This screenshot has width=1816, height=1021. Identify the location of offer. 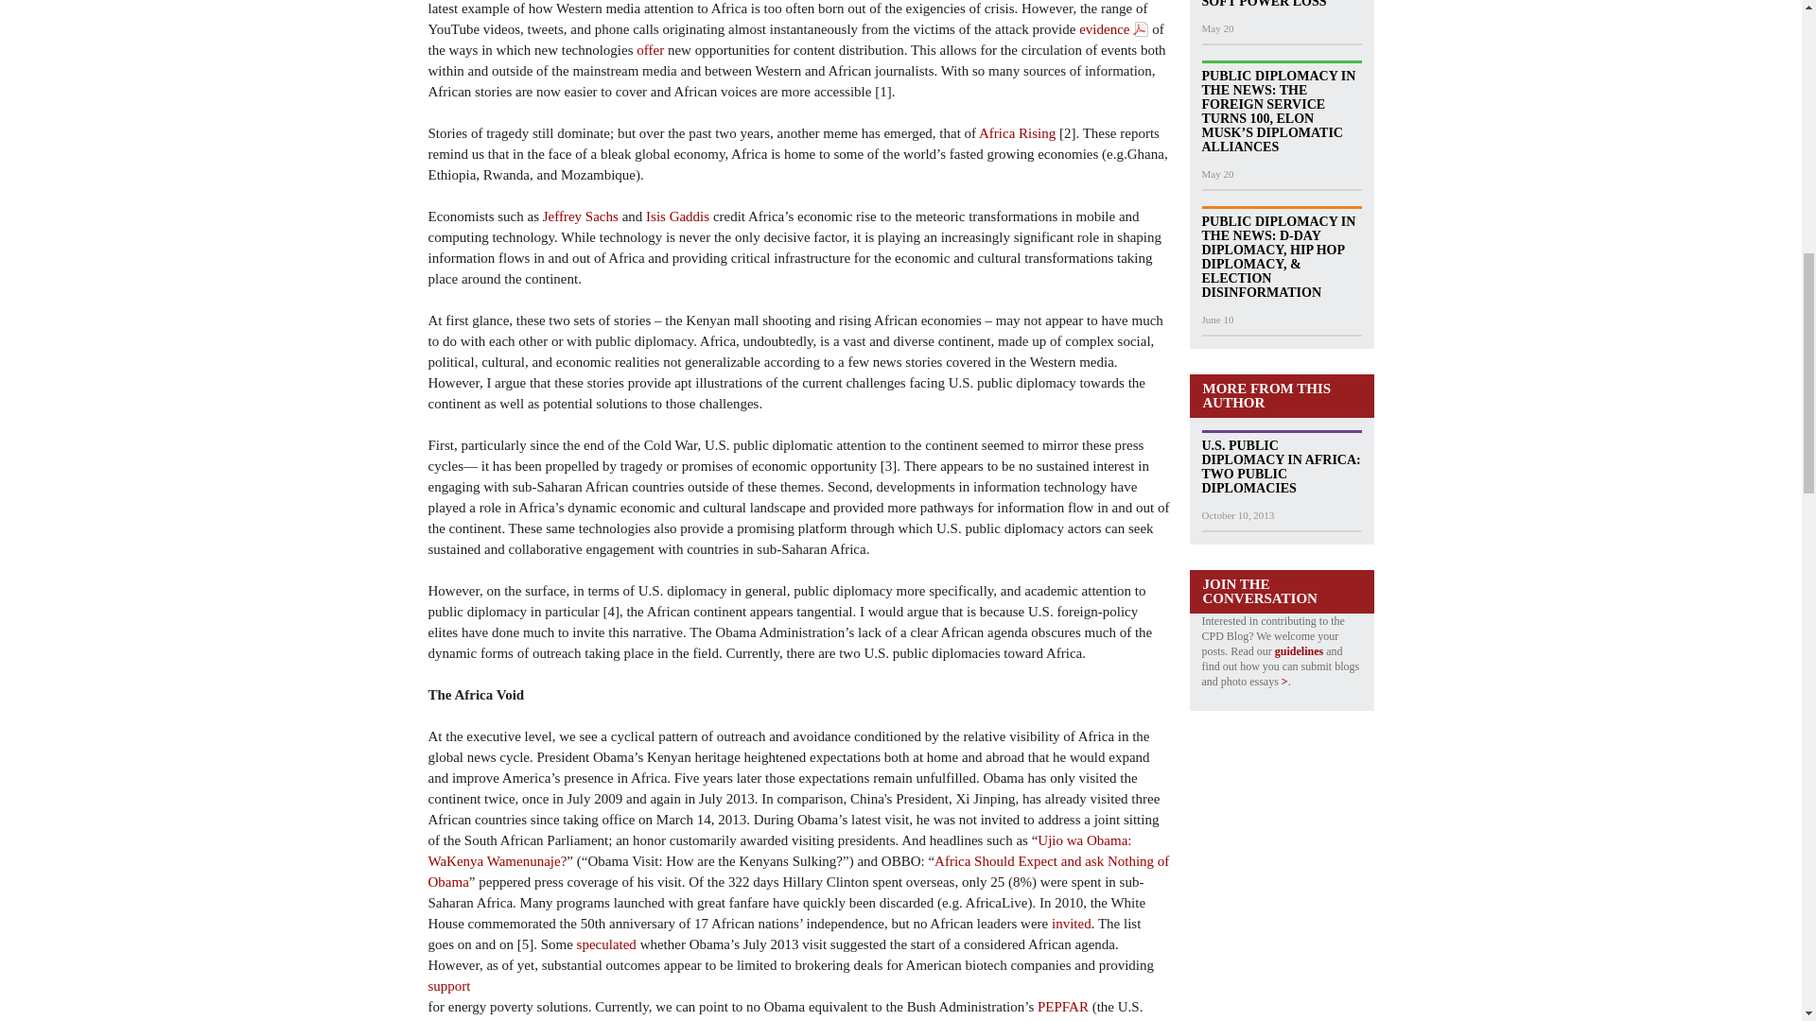
(651, 49).